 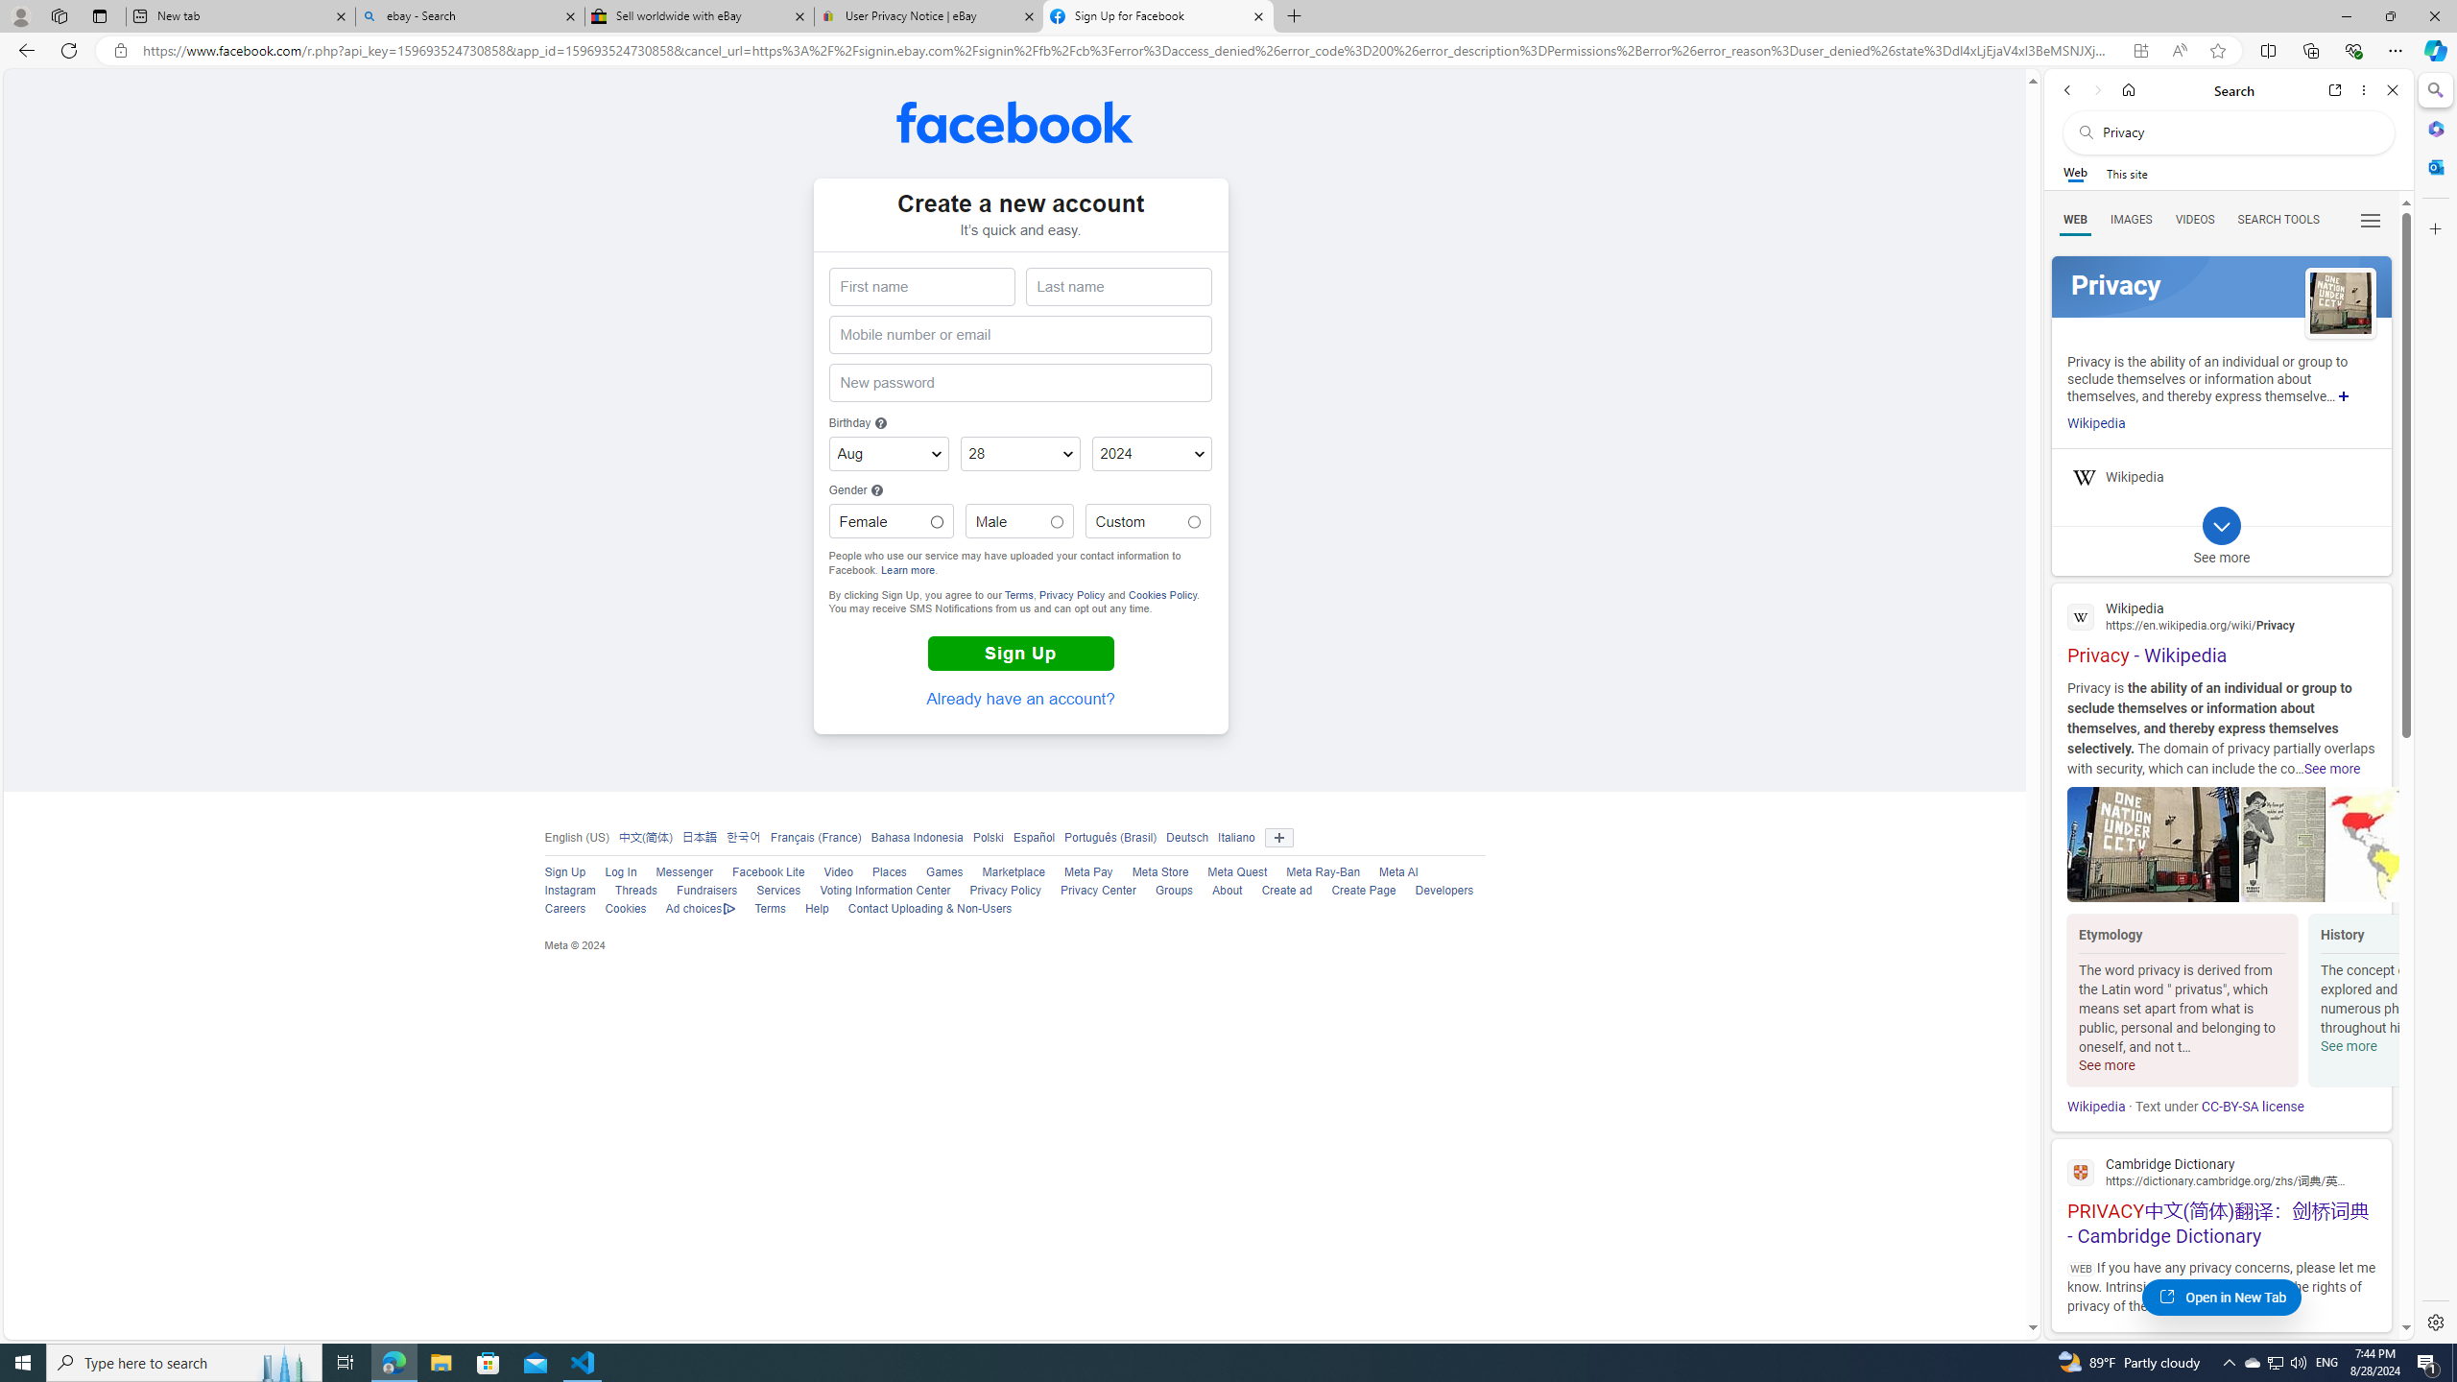 What do you see at coordinates (2344, 395) in the screenshot?
I see `Show more` at bounding box center [2344, 395].